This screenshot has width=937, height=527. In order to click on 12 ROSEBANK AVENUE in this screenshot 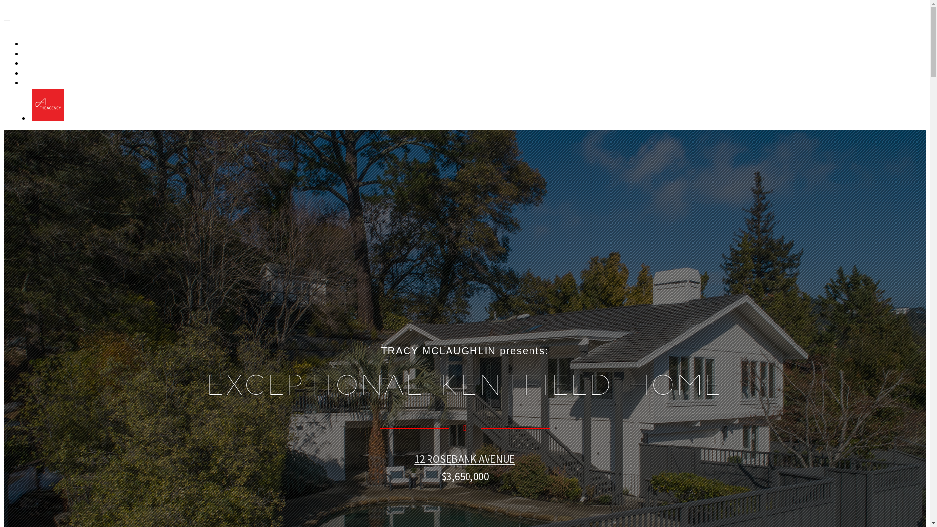, I will do `click(465, 459)`.